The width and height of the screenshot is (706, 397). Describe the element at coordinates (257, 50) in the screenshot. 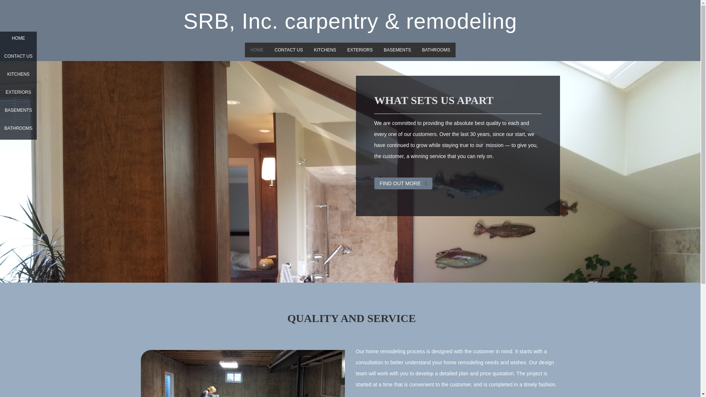

I see `Home` at that location.